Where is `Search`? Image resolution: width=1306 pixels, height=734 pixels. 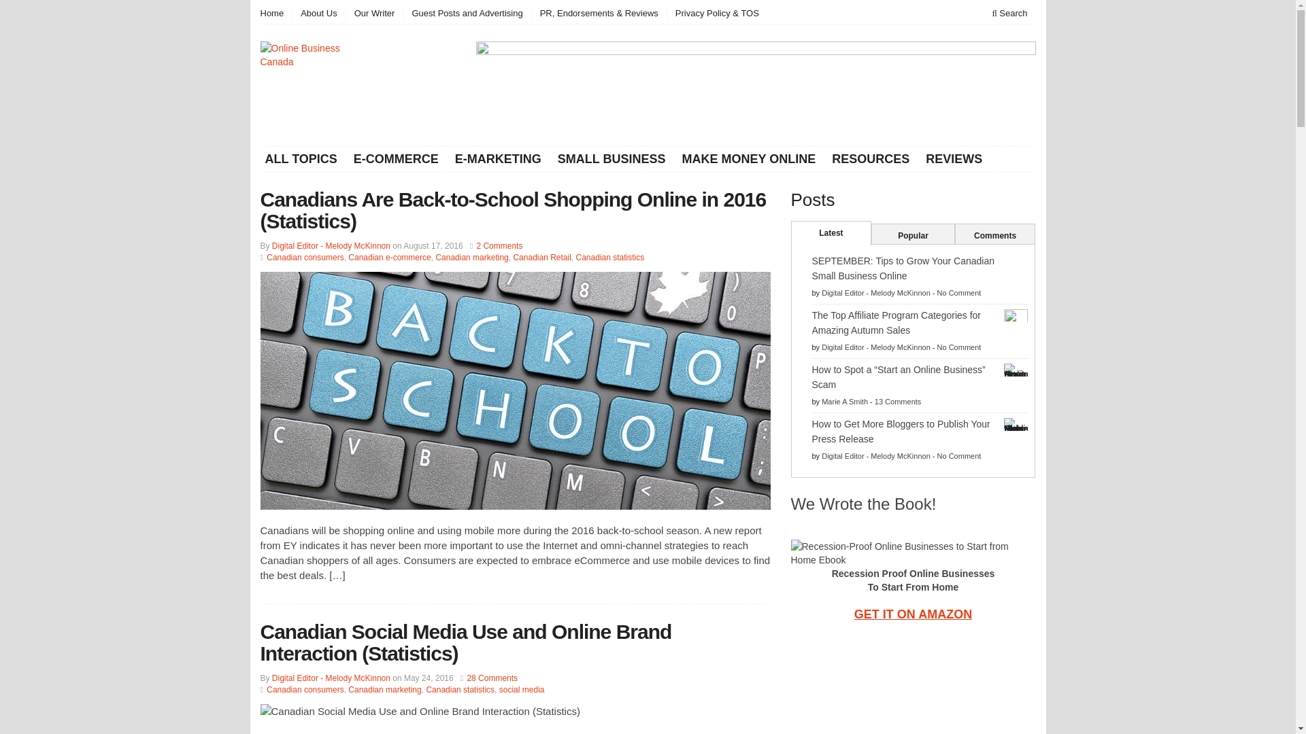
Search is located at coordinates (1009, 14).